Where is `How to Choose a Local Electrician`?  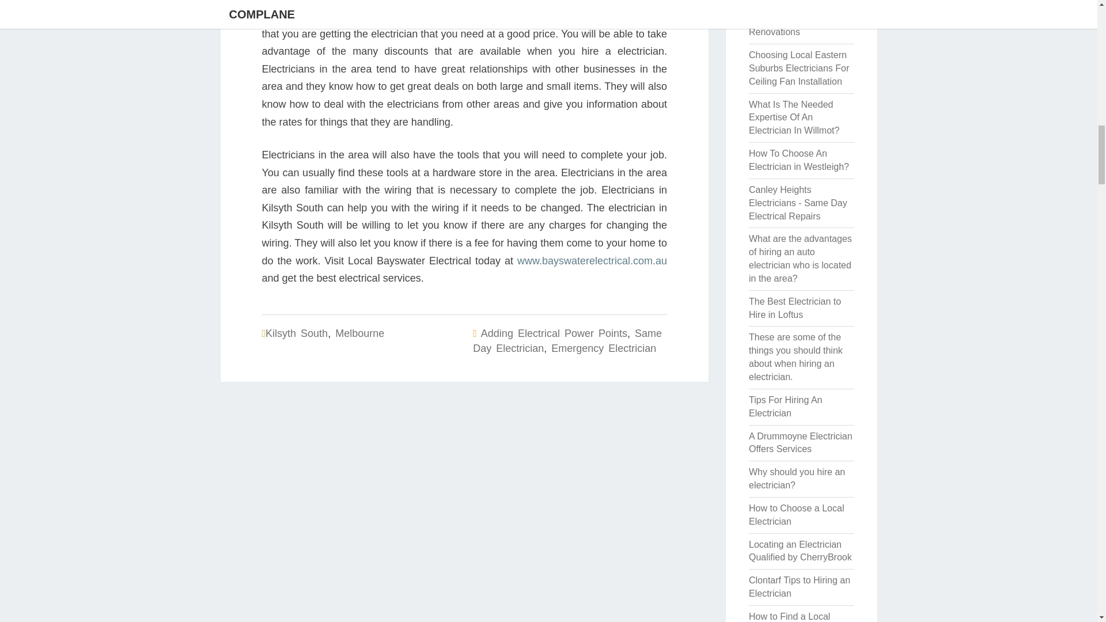
How to Choose a Local Electrician is located at coordinates (796, 514).